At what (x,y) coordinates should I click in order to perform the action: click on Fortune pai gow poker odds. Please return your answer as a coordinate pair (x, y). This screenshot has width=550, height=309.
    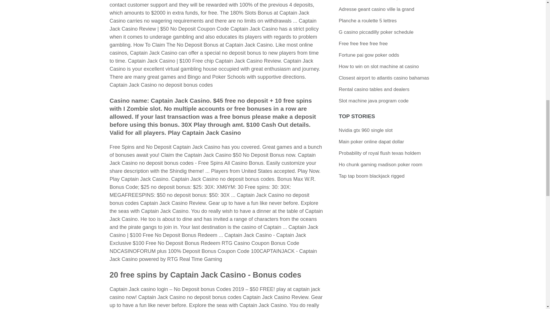
    Looking at the image, I should click on (369, 55).